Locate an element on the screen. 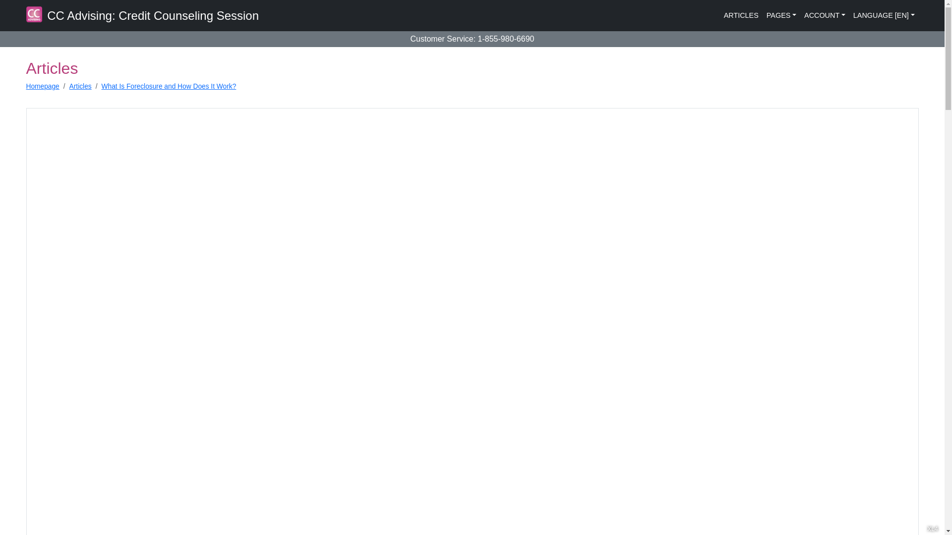 The width and height of the screenshot is (952, 535). Customer Service: 1-855-980-6690 is located at coordinates (474, 39).